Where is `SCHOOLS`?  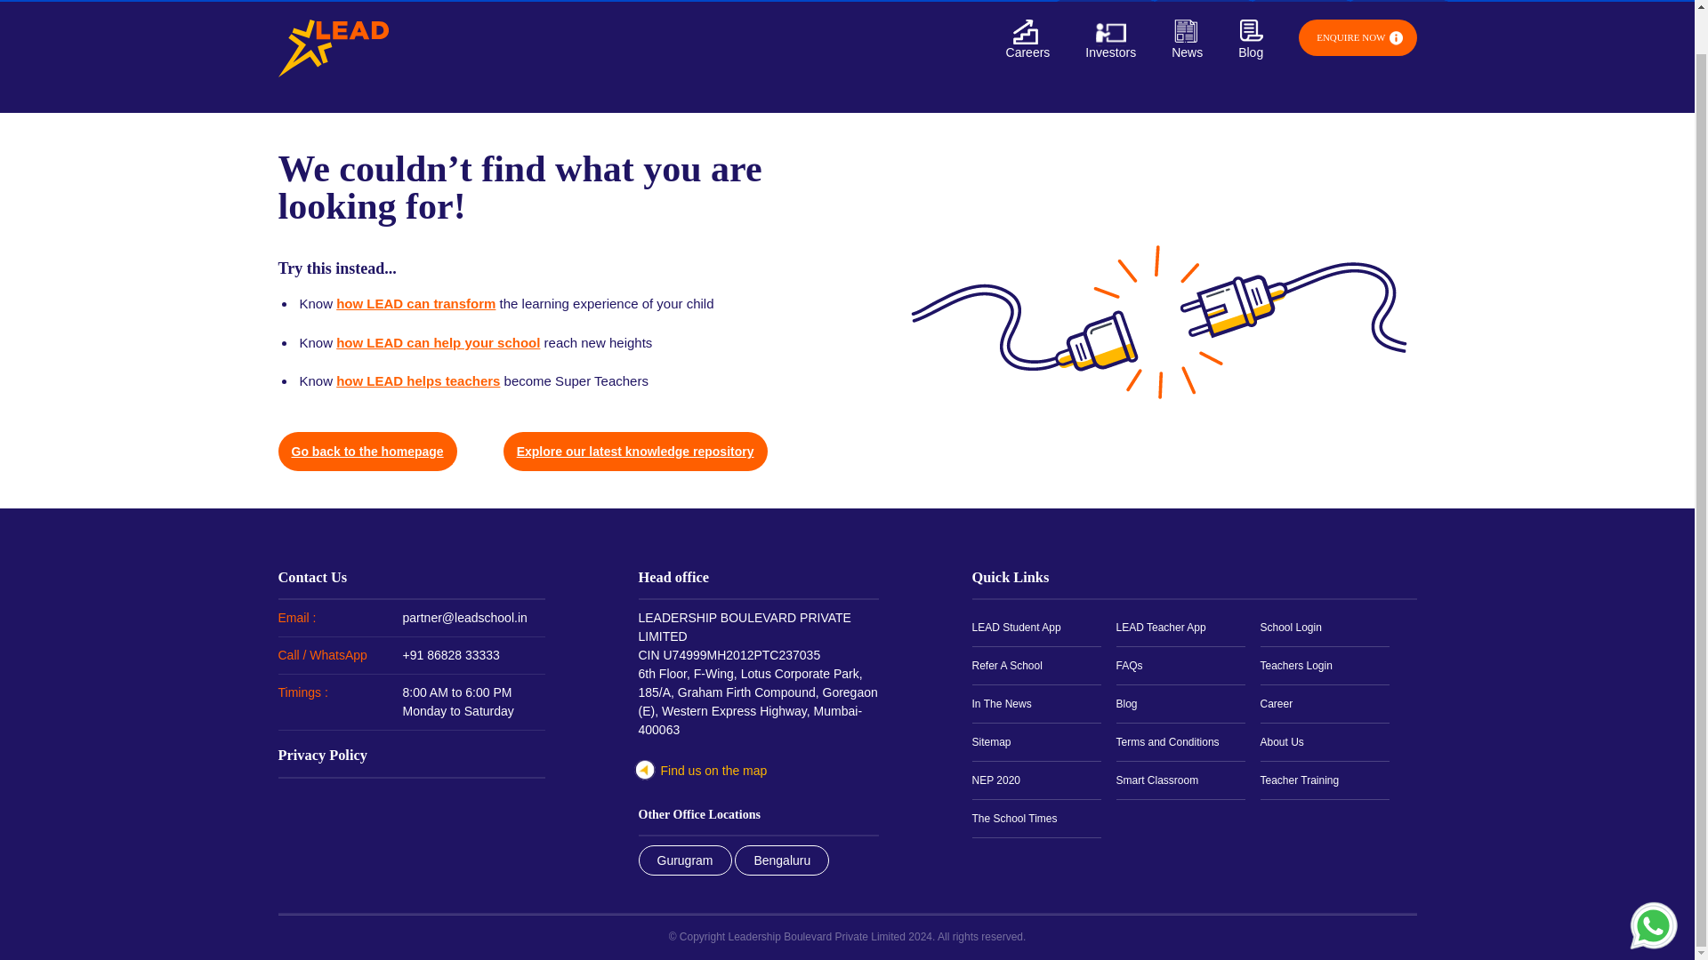 SCHOOLS is located at coordinates (1203, 1).